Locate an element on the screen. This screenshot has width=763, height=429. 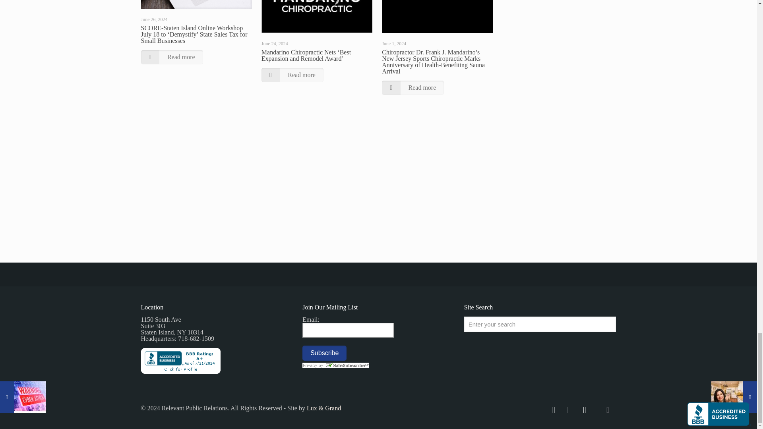
LinkedIn is located at coordinates (585, 411).